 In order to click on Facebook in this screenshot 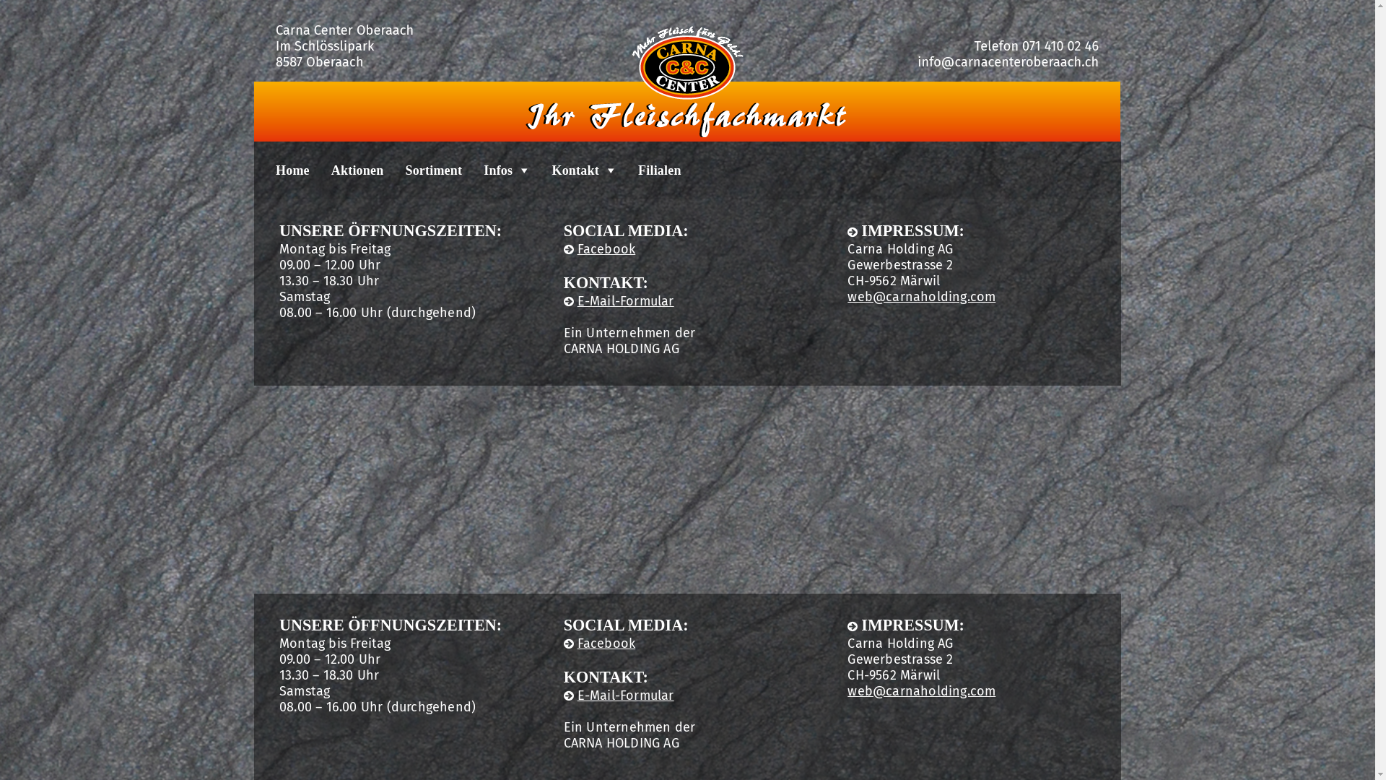, I will do `click(600, 249)`.